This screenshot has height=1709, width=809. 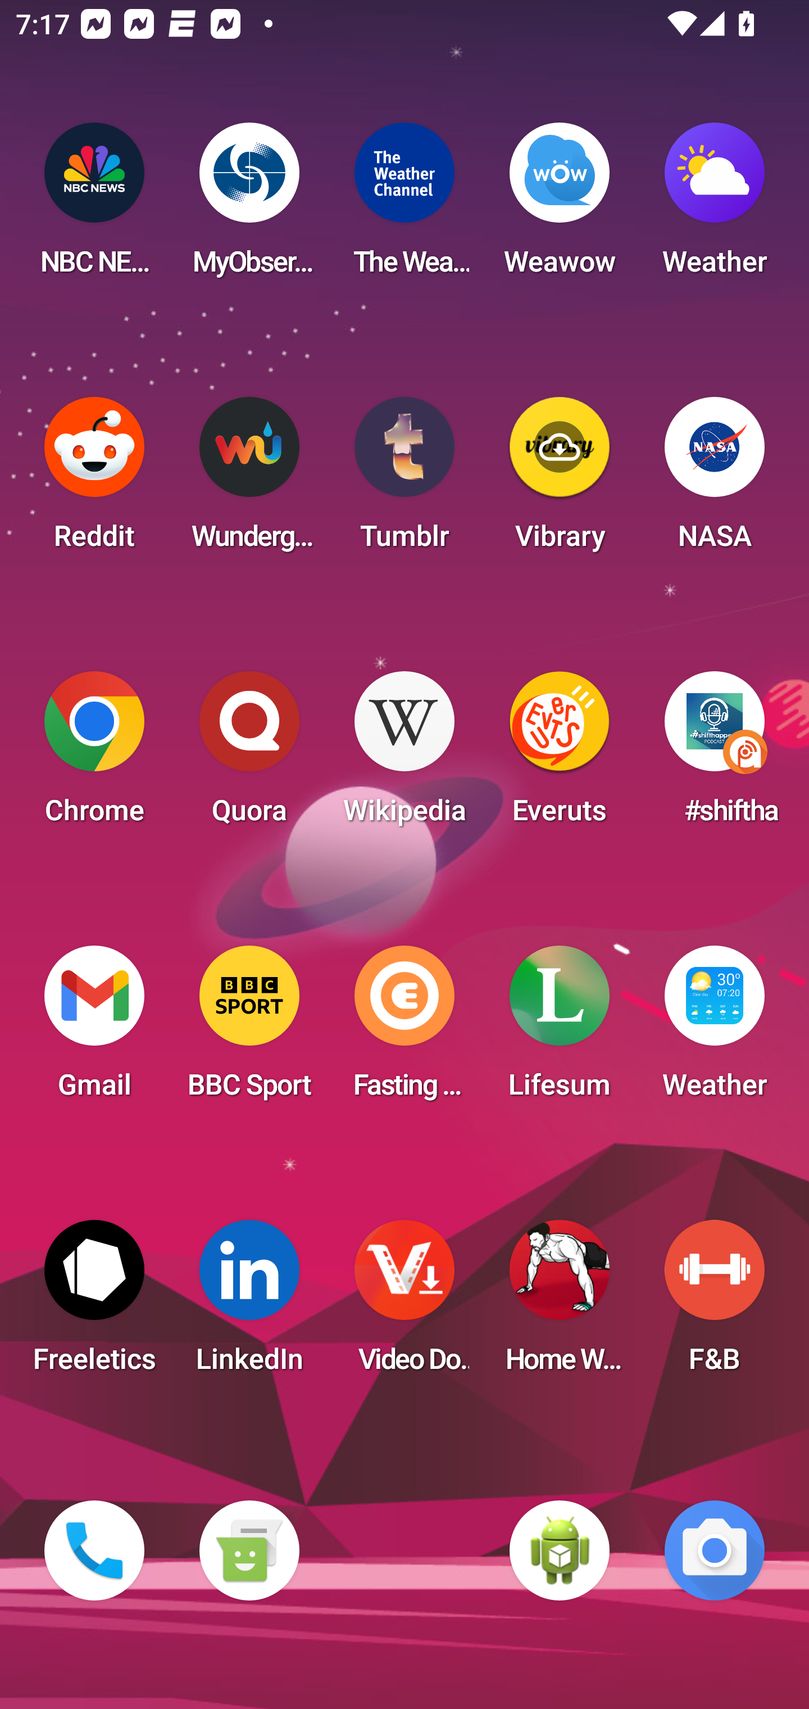 What do you see at coordinates (404, 206) in the screenshot?
I see `The Weather Channel` at bounding box center [404, 206].